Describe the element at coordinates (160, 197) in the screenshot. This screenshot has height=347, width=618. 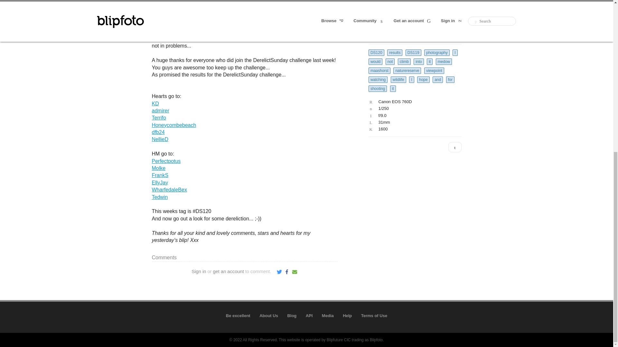
I see `Tedwin` at that location.